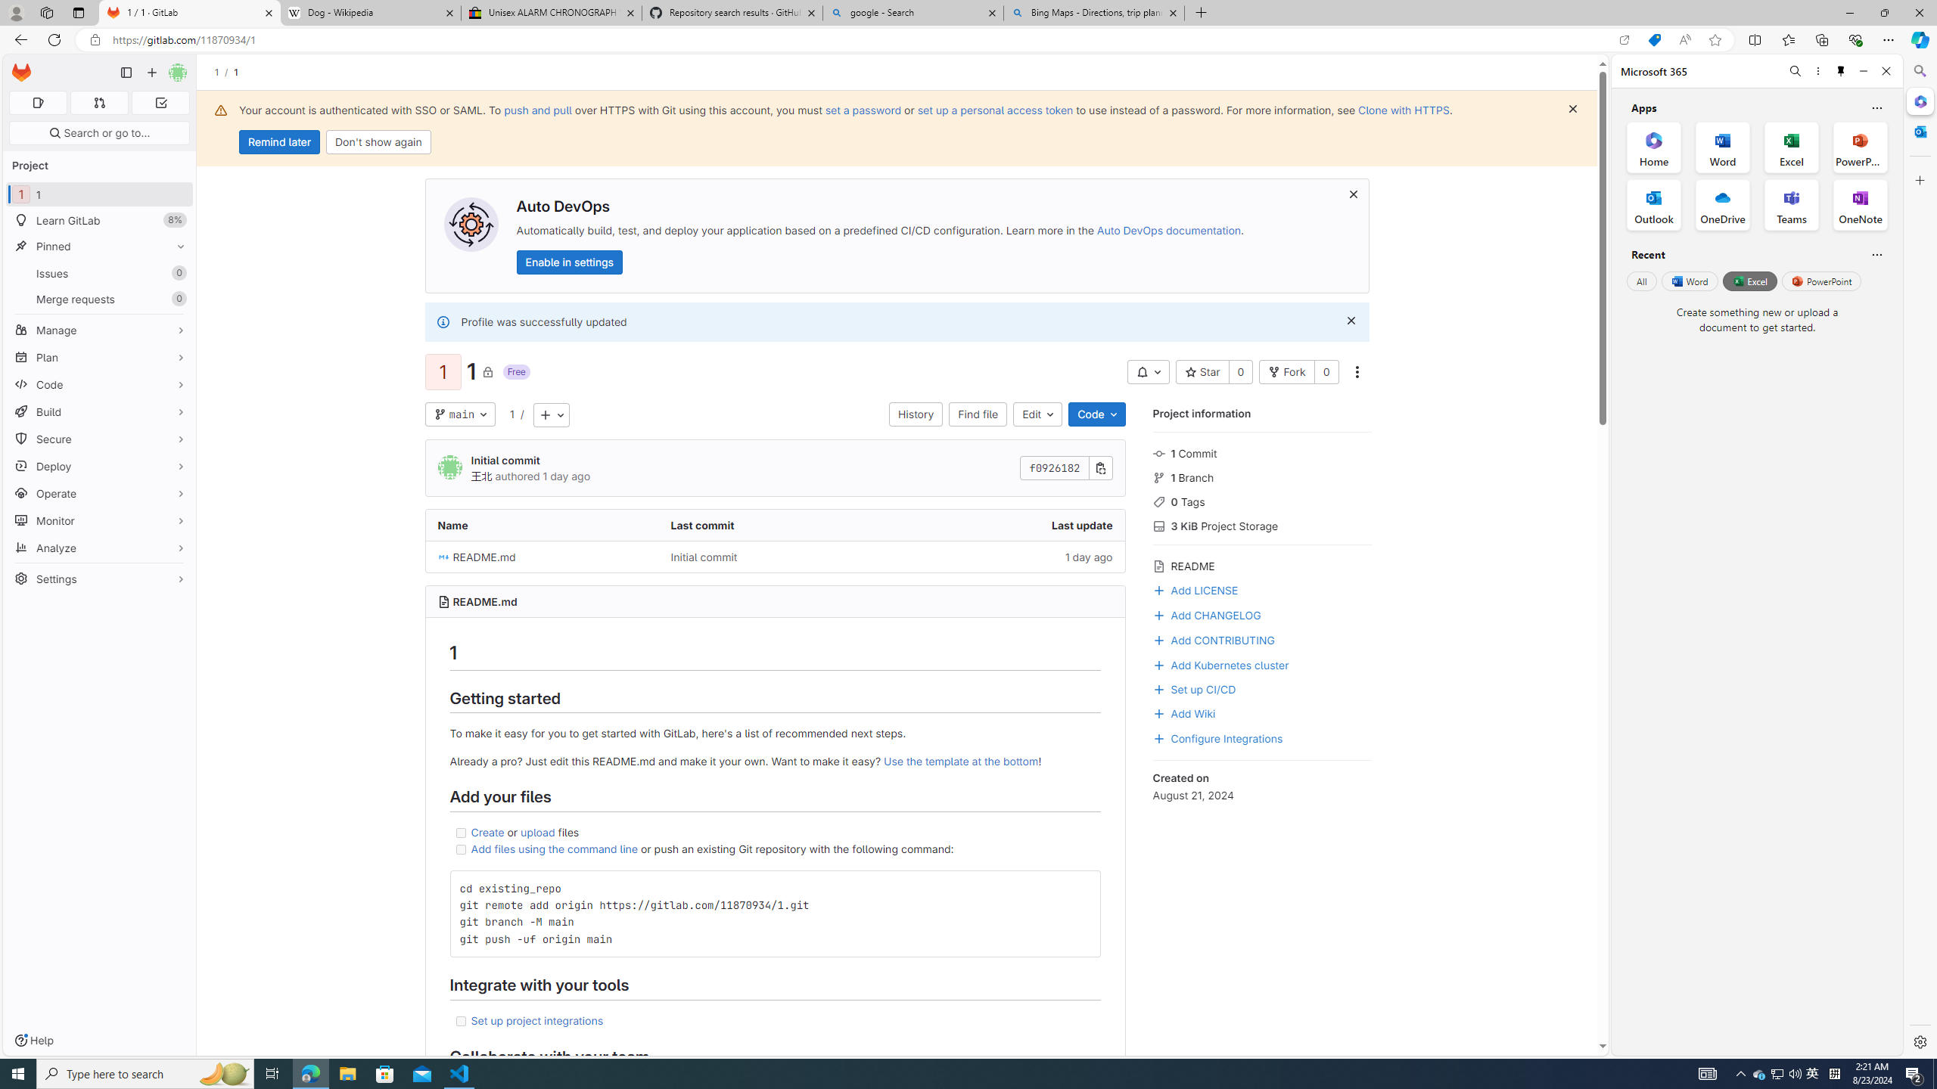 This screenshot has height=1089, width=1937. Describe the element at coordinates (1262, 688) in the screenshot. I see `Set up CI/CD` at that location.